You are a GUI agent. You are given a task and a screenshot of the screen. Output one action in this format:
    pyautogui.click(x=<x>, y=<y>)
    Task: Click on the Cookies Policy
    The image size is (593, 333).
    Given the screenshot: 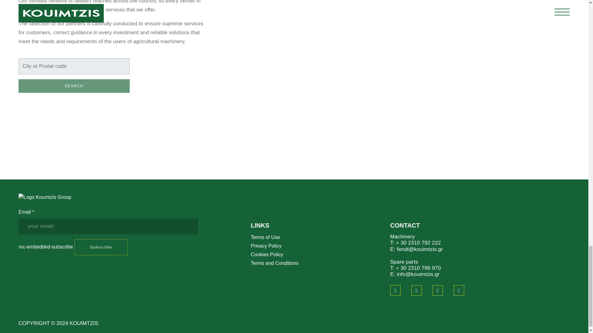 What is the action you would take?
    pyautogui.click(x=267, y=254)
    